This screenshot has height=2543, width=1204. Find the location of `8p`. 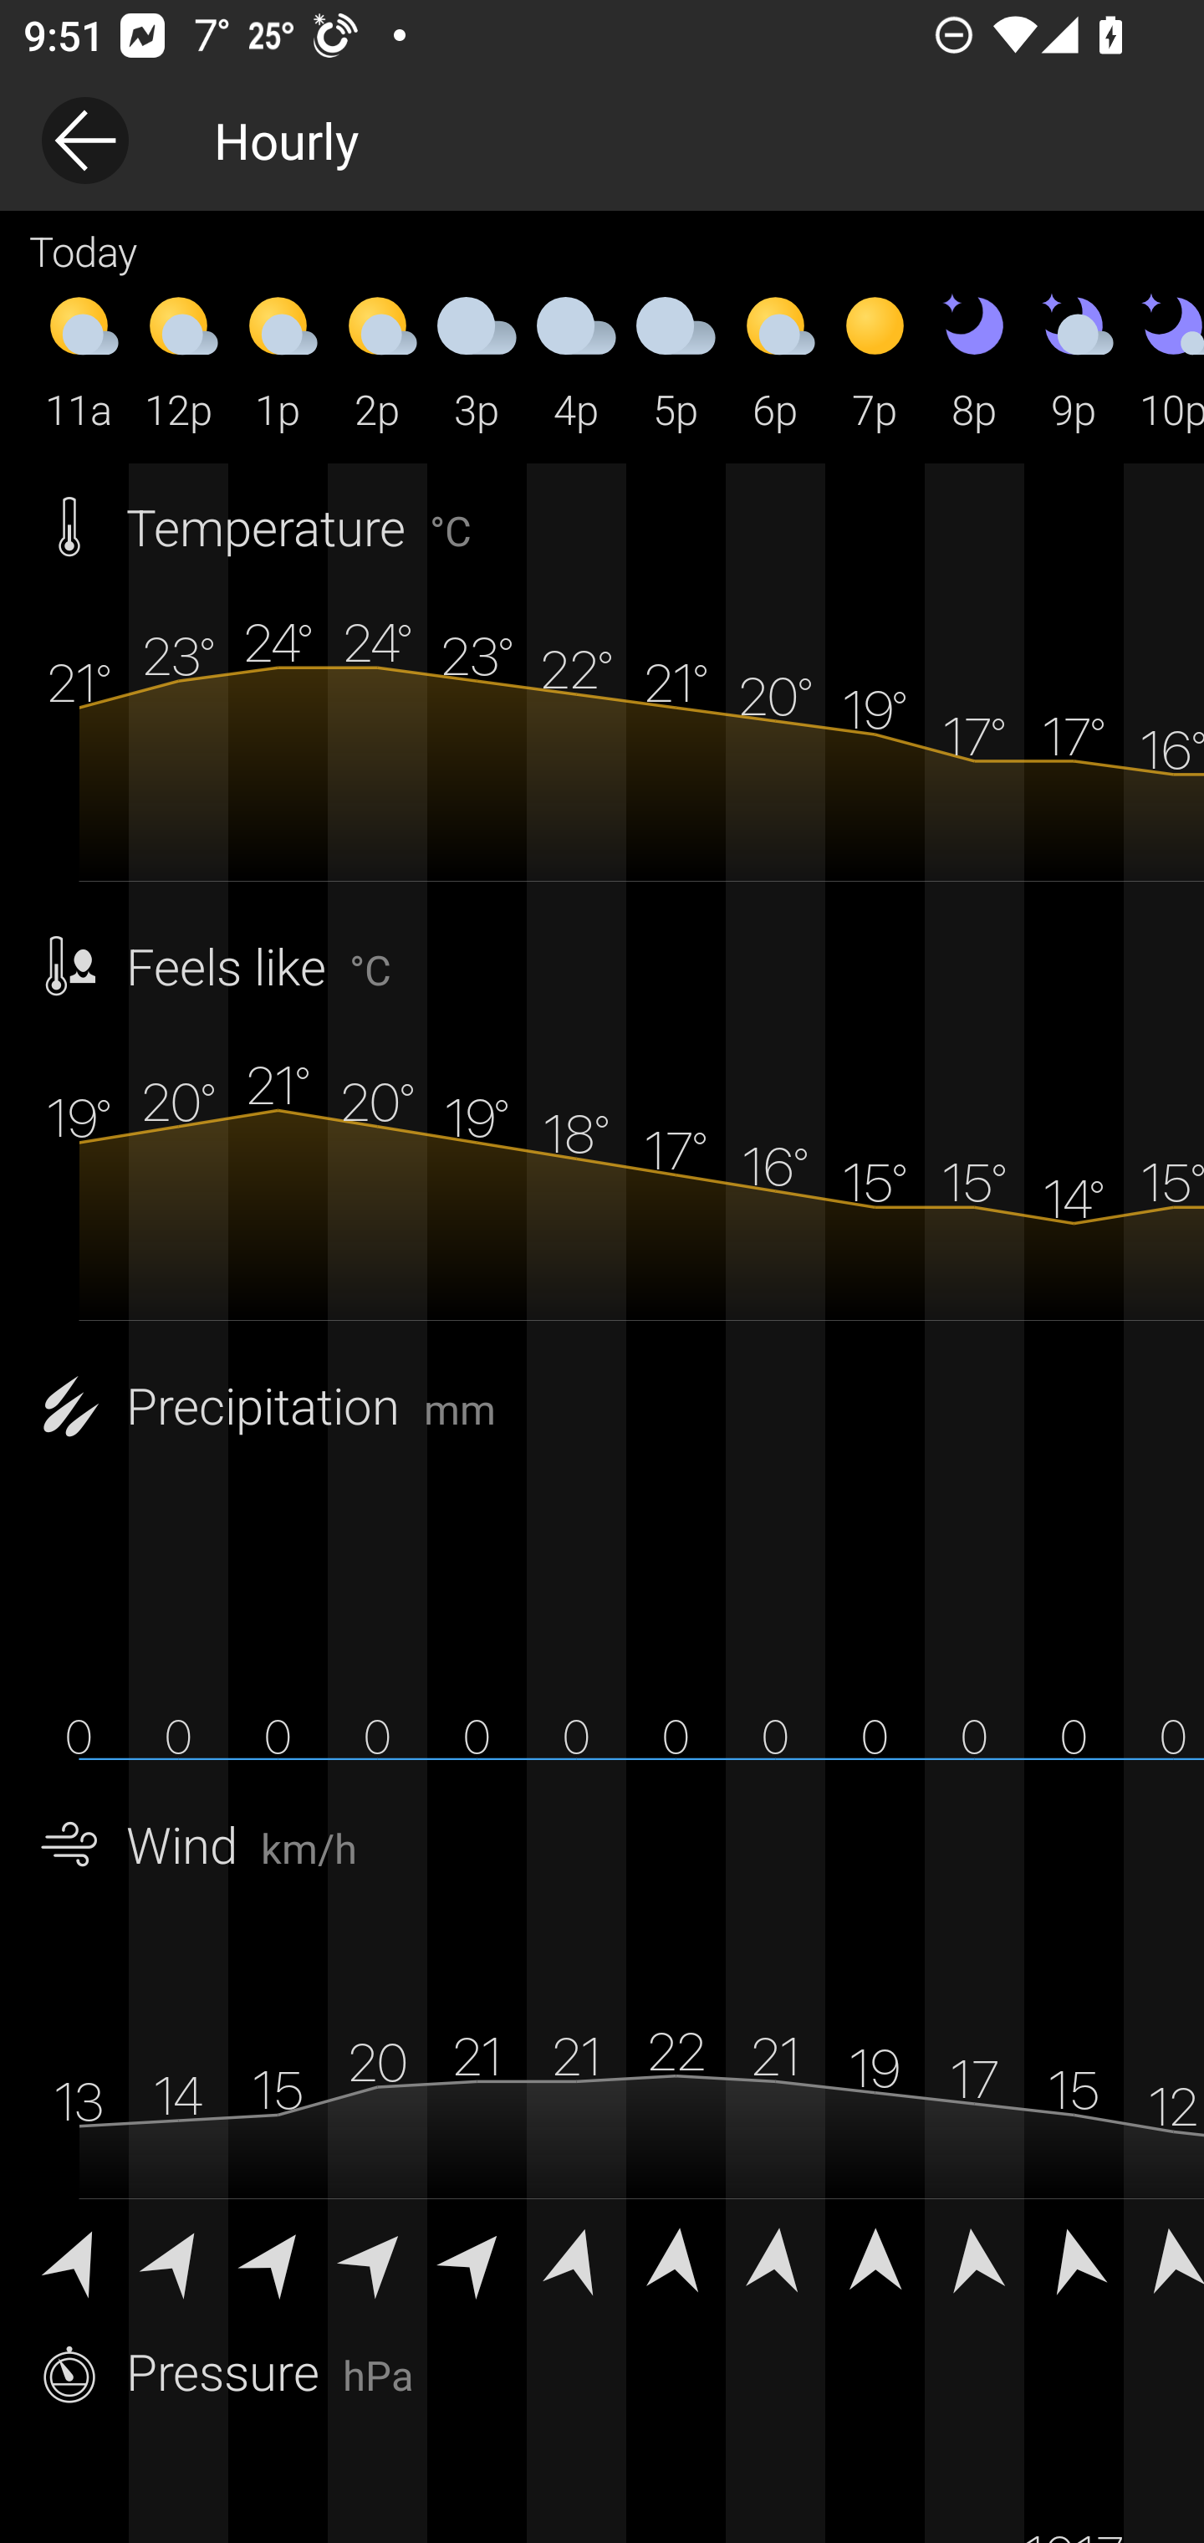

8p is located at coordinates (974, 361).